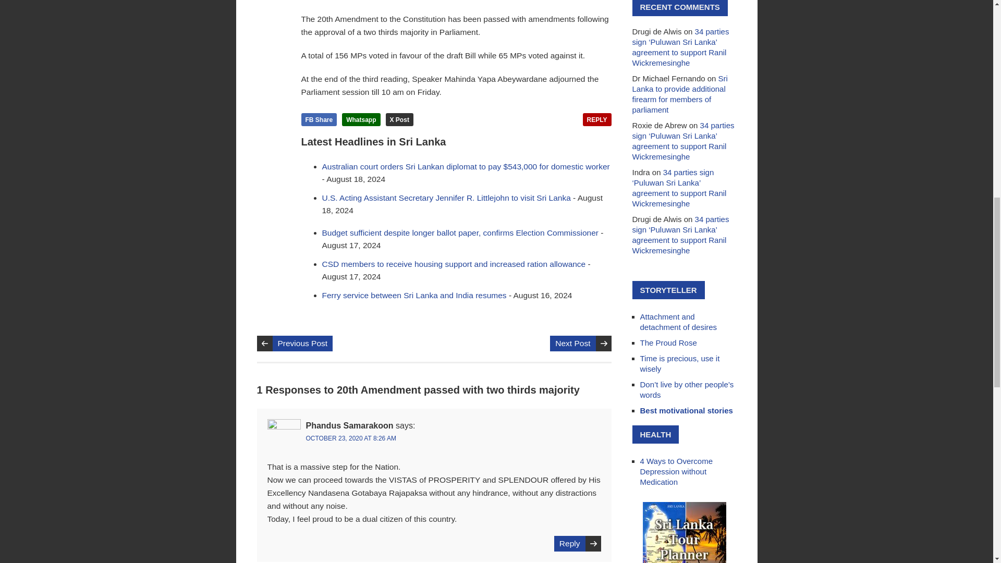 The width and height of the screenshot is (1001, 563). I want to click on Attachment and detachment of desires, so click(679, 322).